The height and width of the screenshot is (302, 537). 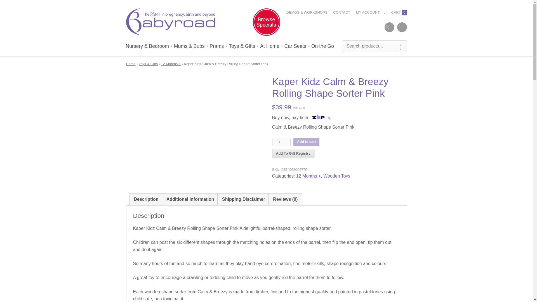 What do you see at coordinates (395, 13) in the screenshot?
I see `CART0` at bounding box center [395, 13].